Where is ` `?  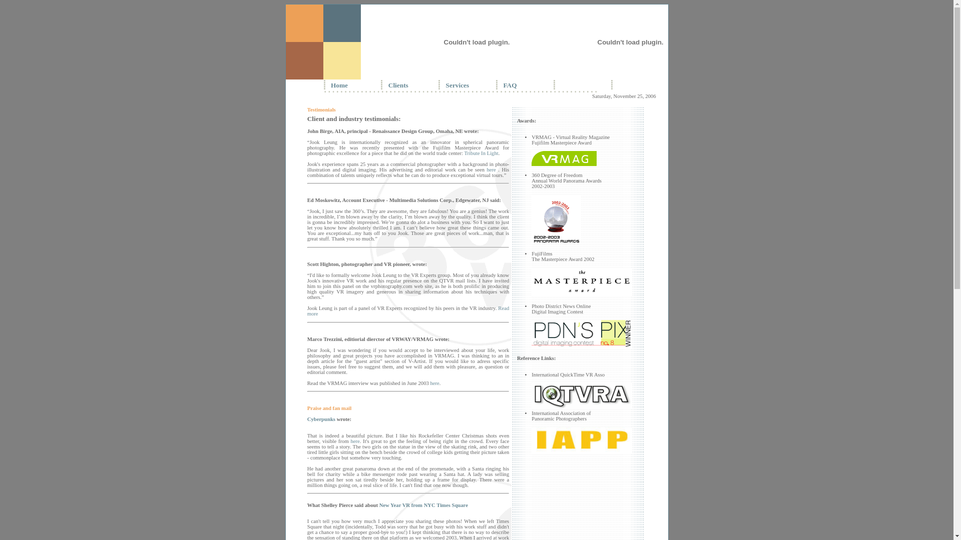
  is located at coordinates (617, 85).